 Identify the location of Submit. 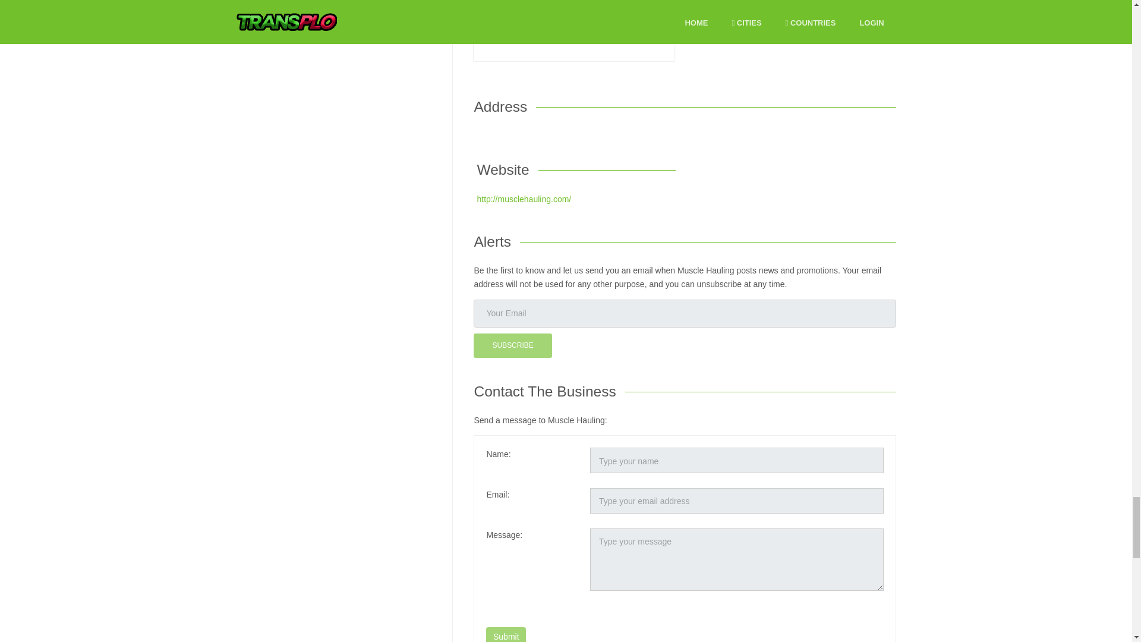
(506, 635).